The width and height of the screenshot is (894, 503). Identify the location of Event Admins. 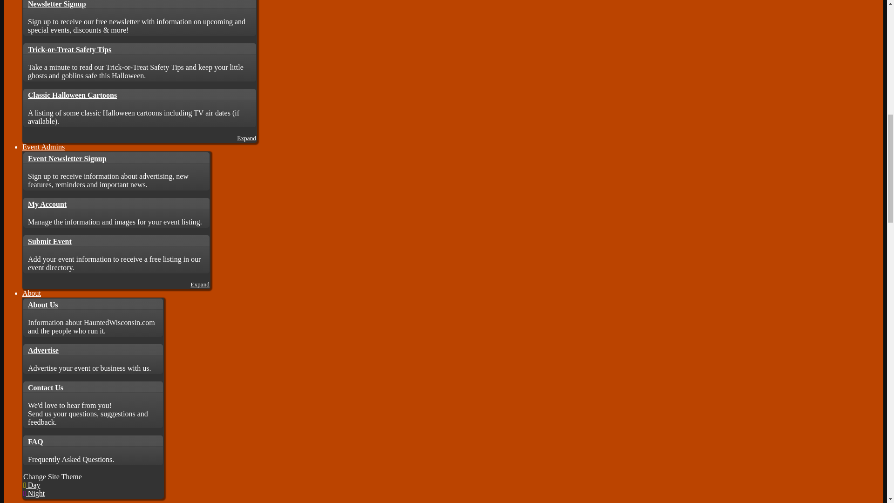
(43, 147).